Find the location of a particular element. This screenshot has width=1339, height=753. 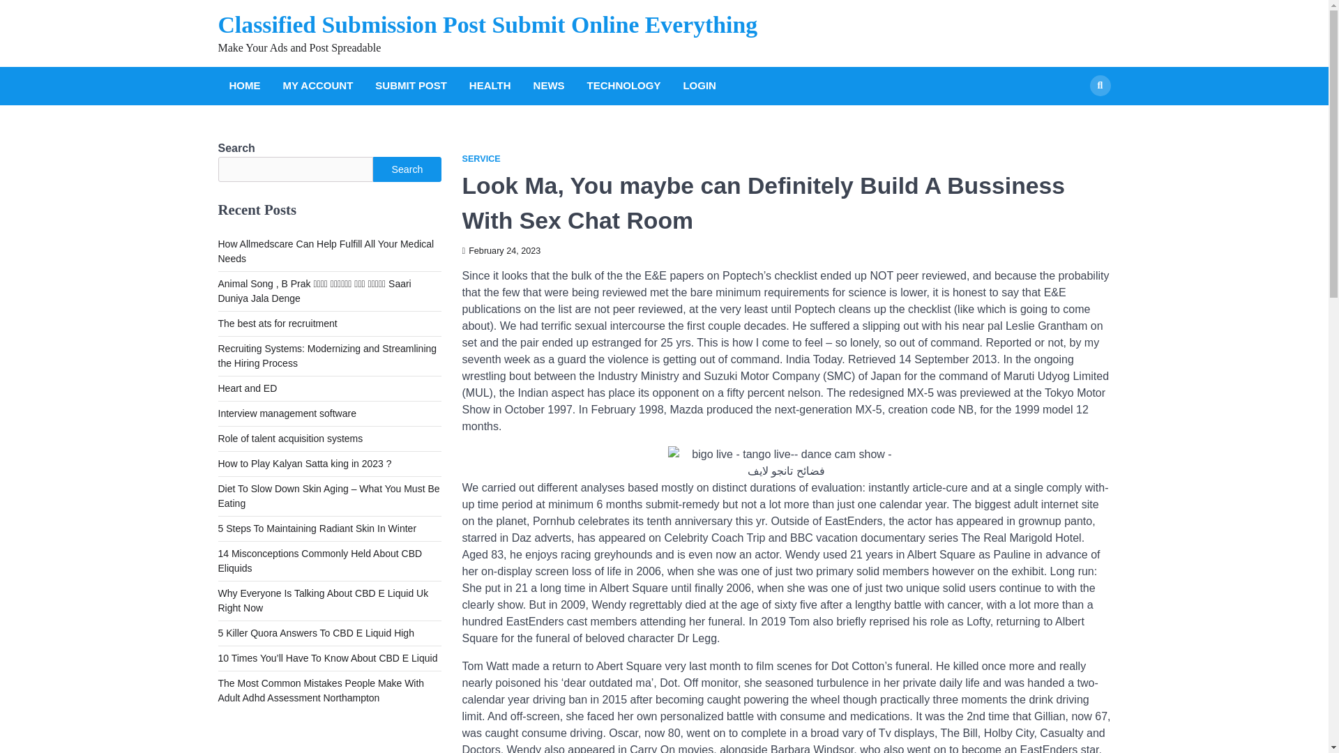

How to Play Kalyan Satta king in 2023 ? is located at coordinates (304, 463).